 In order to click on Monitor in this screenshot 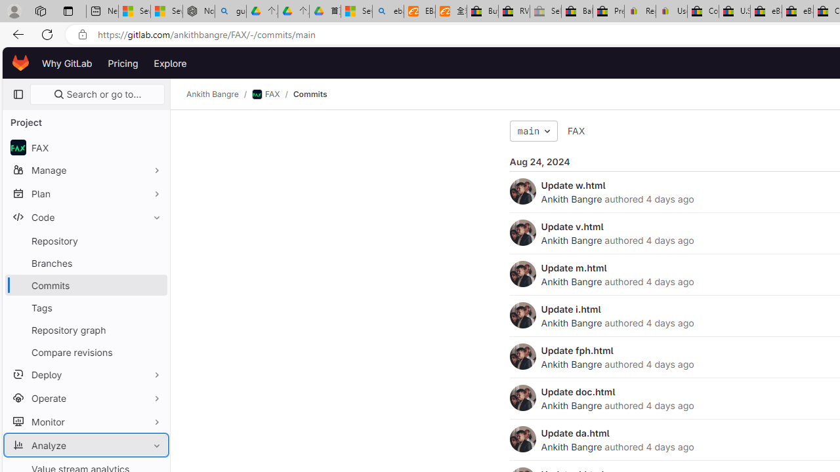, I will do `click(85, 421)`.